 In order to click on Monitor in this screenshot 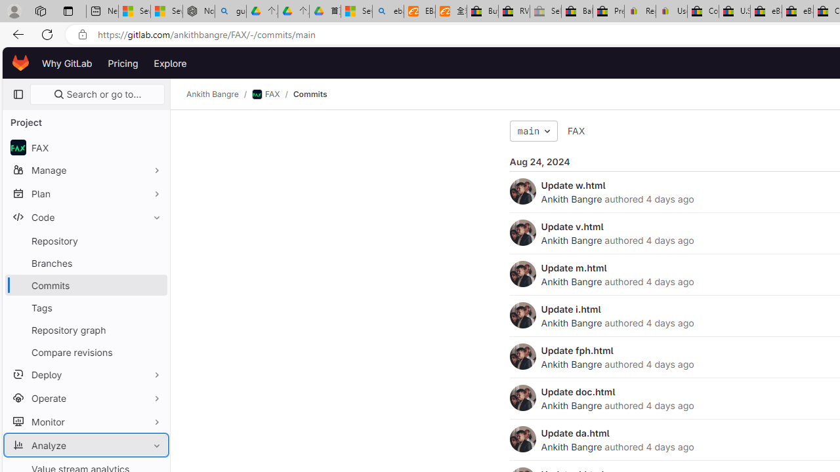, I will do `click(85, 421)`.